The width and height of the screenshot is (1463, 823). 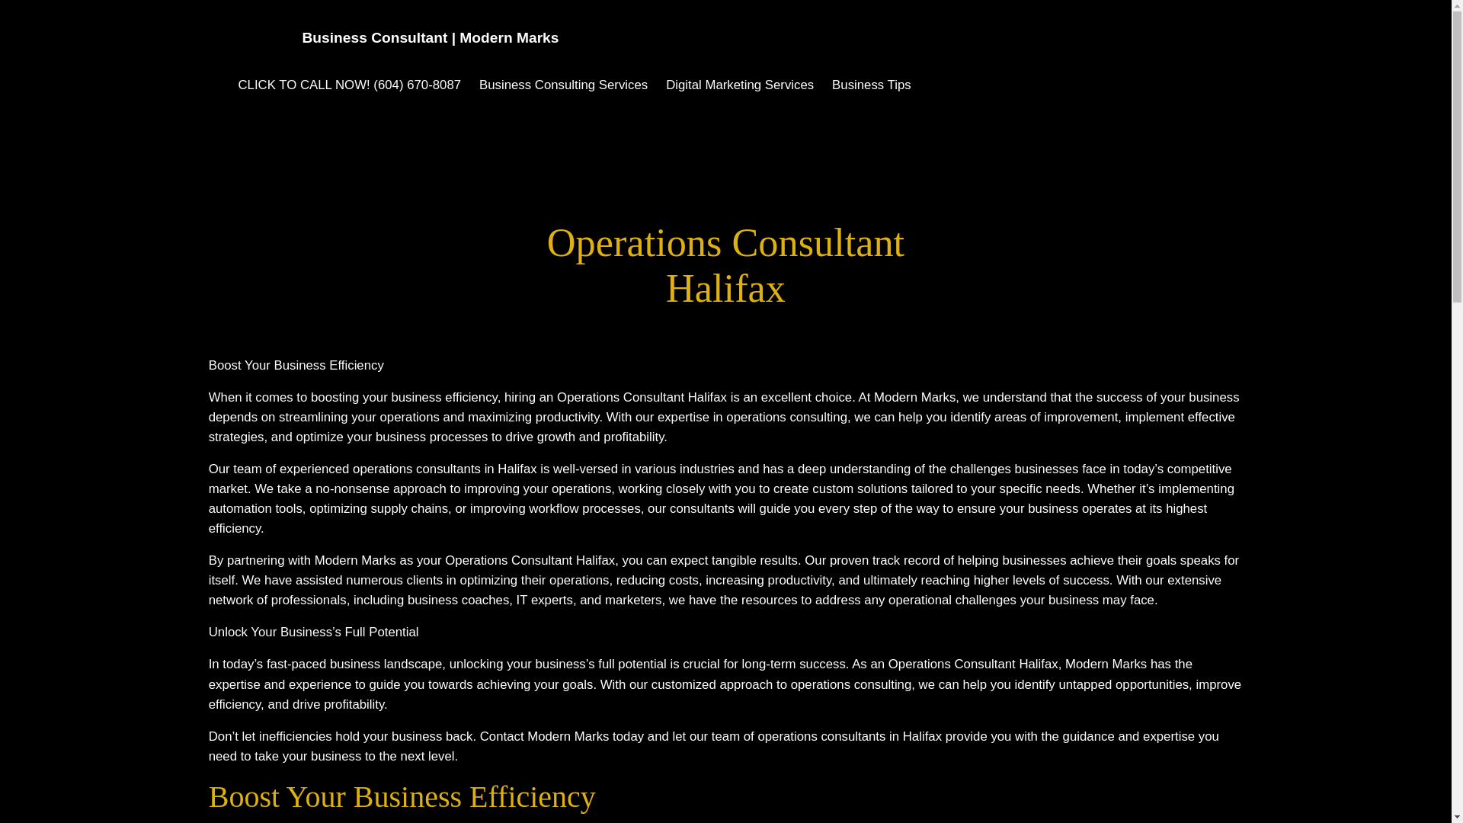 I want to click on Digital Marketing Services, so click(x=739, y=85).